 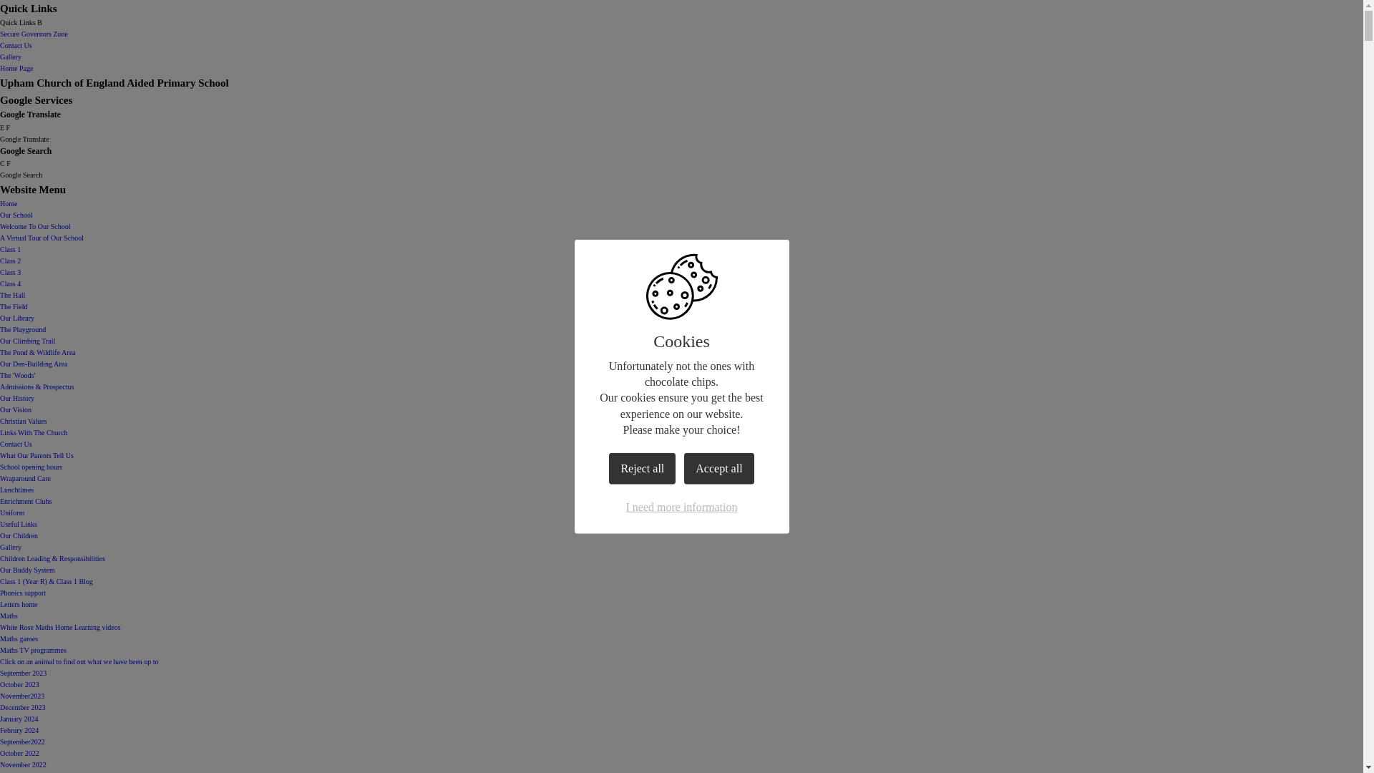 What do you see at coordinates (34, 34) in the screenshot?
I see `Secure Governors Zone` at bounding box center [34, 34].